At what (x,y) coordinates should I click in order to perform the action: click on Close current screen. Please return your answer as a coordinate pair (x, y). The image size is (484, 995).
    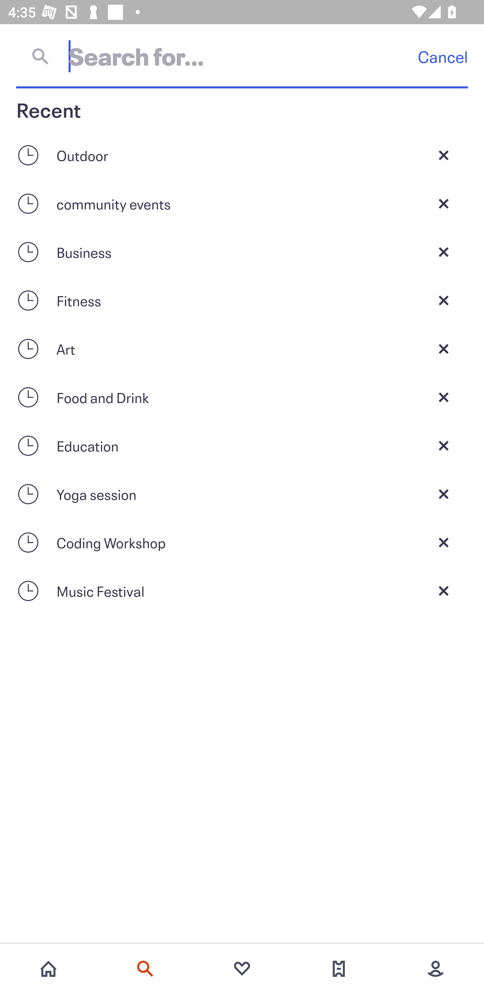
    Looking at the image, I should click on (444, 397).